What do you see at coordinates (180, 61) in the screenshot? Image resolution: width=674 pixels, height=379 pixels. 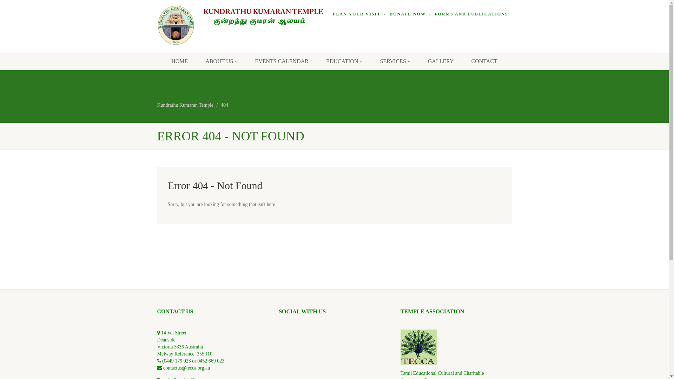 I see `HOME` at bounding box center [180, 61].